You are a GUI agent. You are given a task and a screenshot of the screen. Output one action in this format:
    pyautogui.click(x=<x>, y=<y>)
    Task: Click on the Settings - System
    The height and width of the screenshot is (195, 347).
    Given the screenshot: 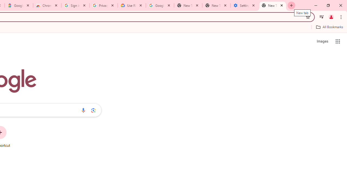 What is the action you would take?
    pyautogui.click(x=244, y=5)
    